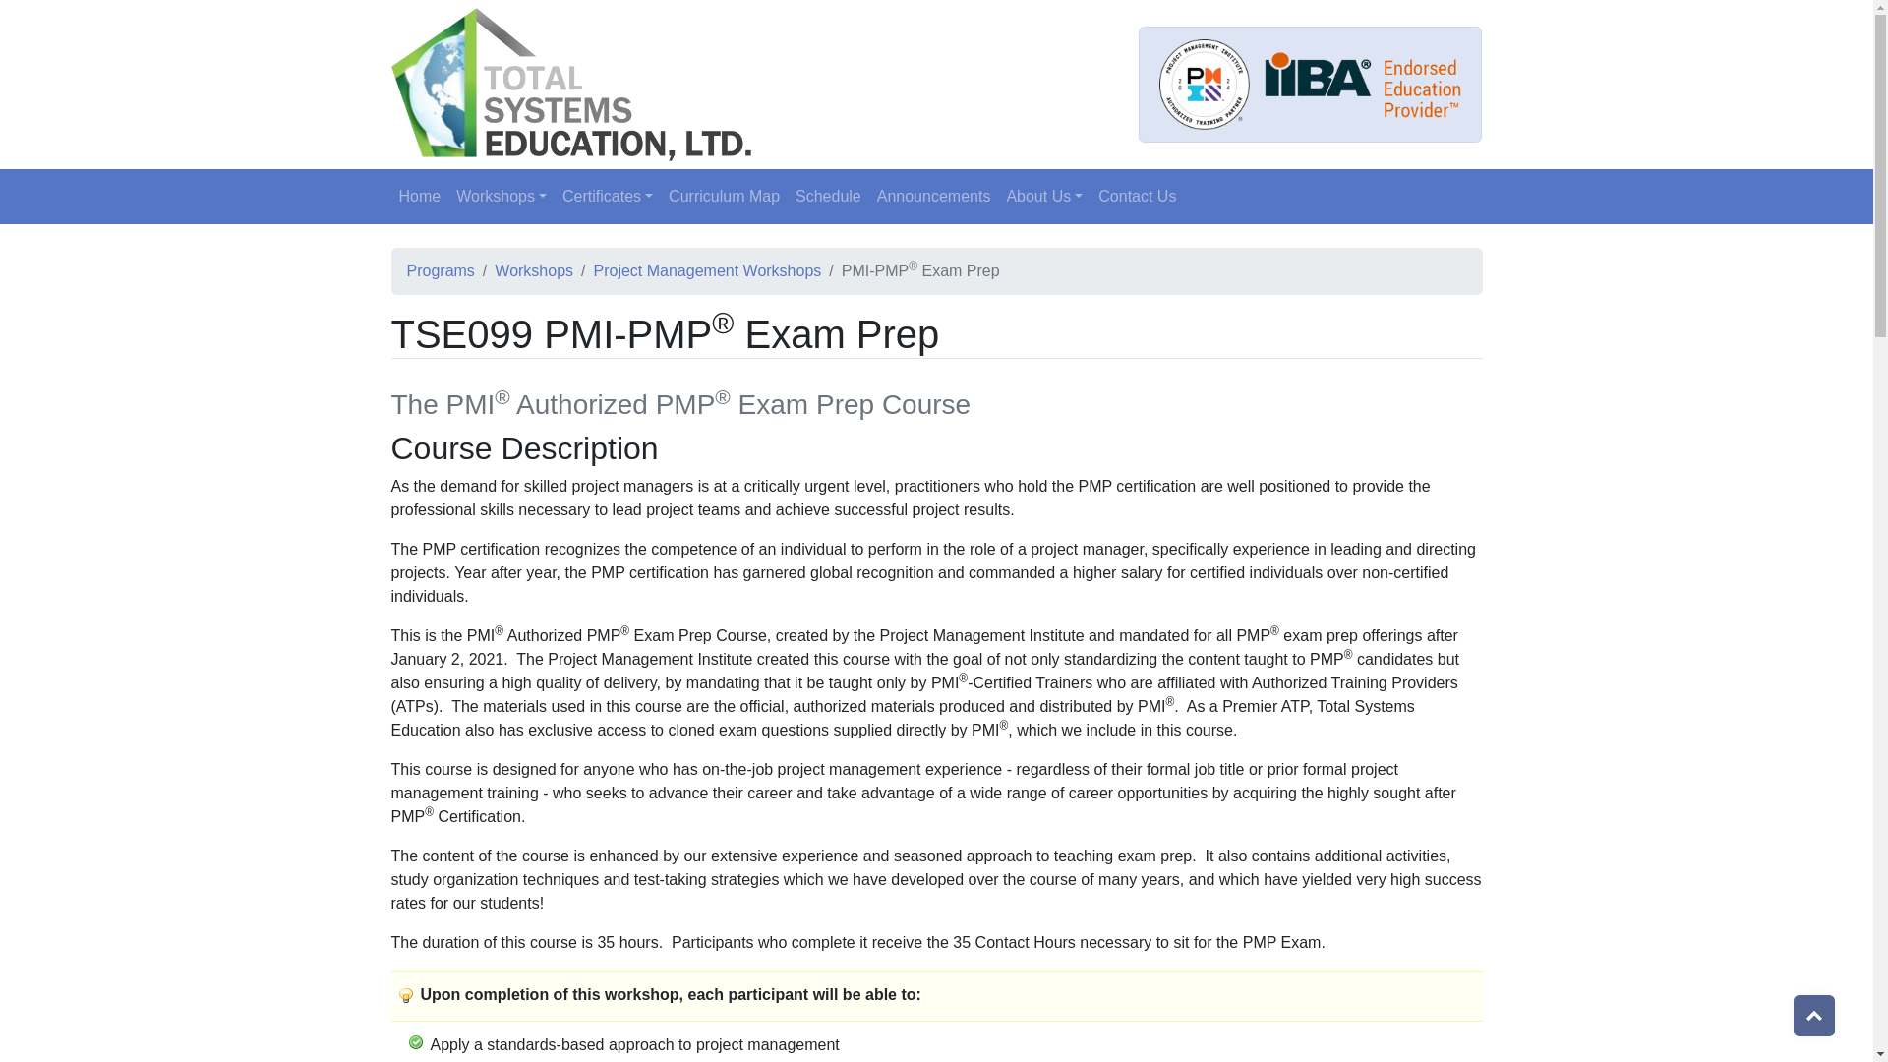 Image resolution: width=1888 pixels, height=1062 pixels. I want to click on Contact Us, so click(1137, 197).